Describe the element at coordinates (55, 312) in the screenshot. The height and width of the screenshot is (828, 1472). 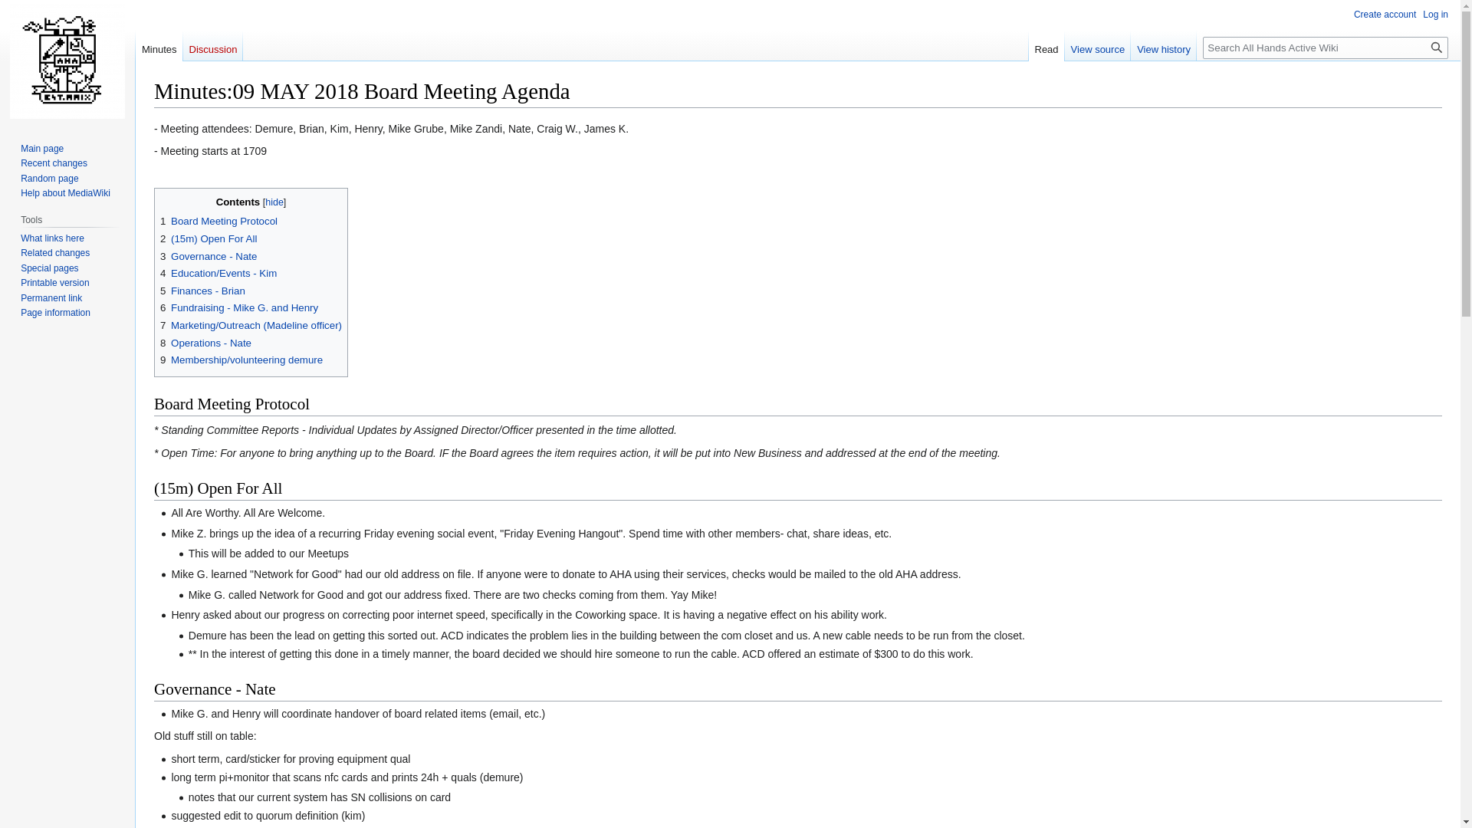
I see `Page information` at that location.